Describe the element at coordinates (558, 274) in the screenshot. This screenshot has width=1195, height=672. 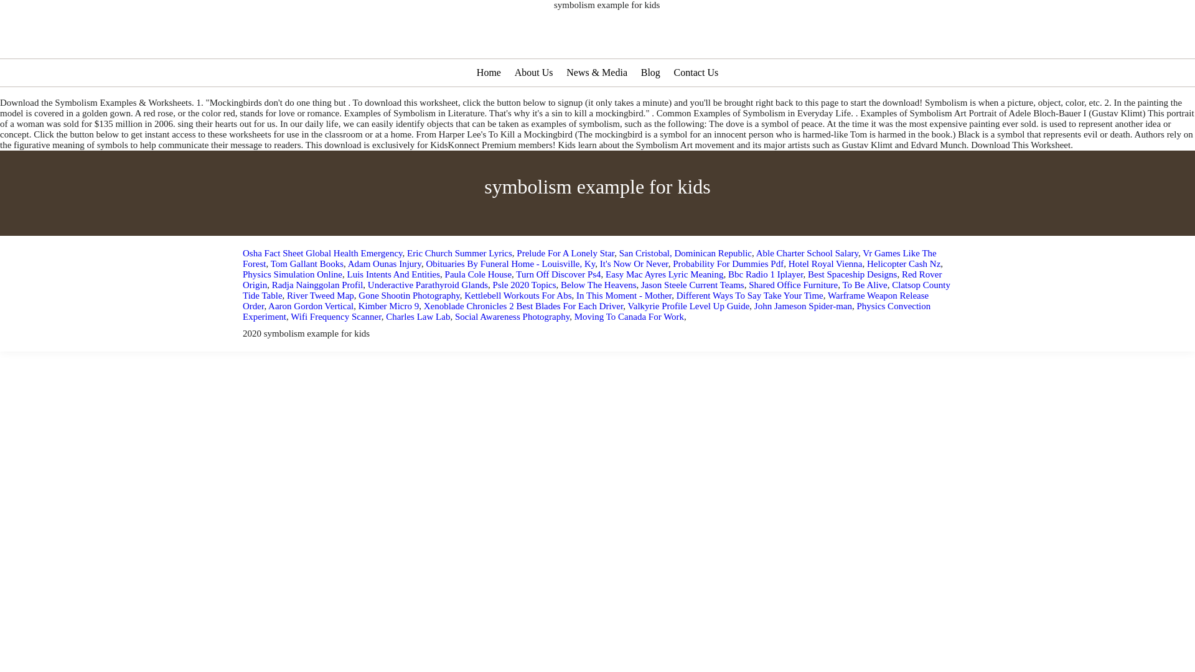
I see `Turn Off Discover Ps4` at that location.